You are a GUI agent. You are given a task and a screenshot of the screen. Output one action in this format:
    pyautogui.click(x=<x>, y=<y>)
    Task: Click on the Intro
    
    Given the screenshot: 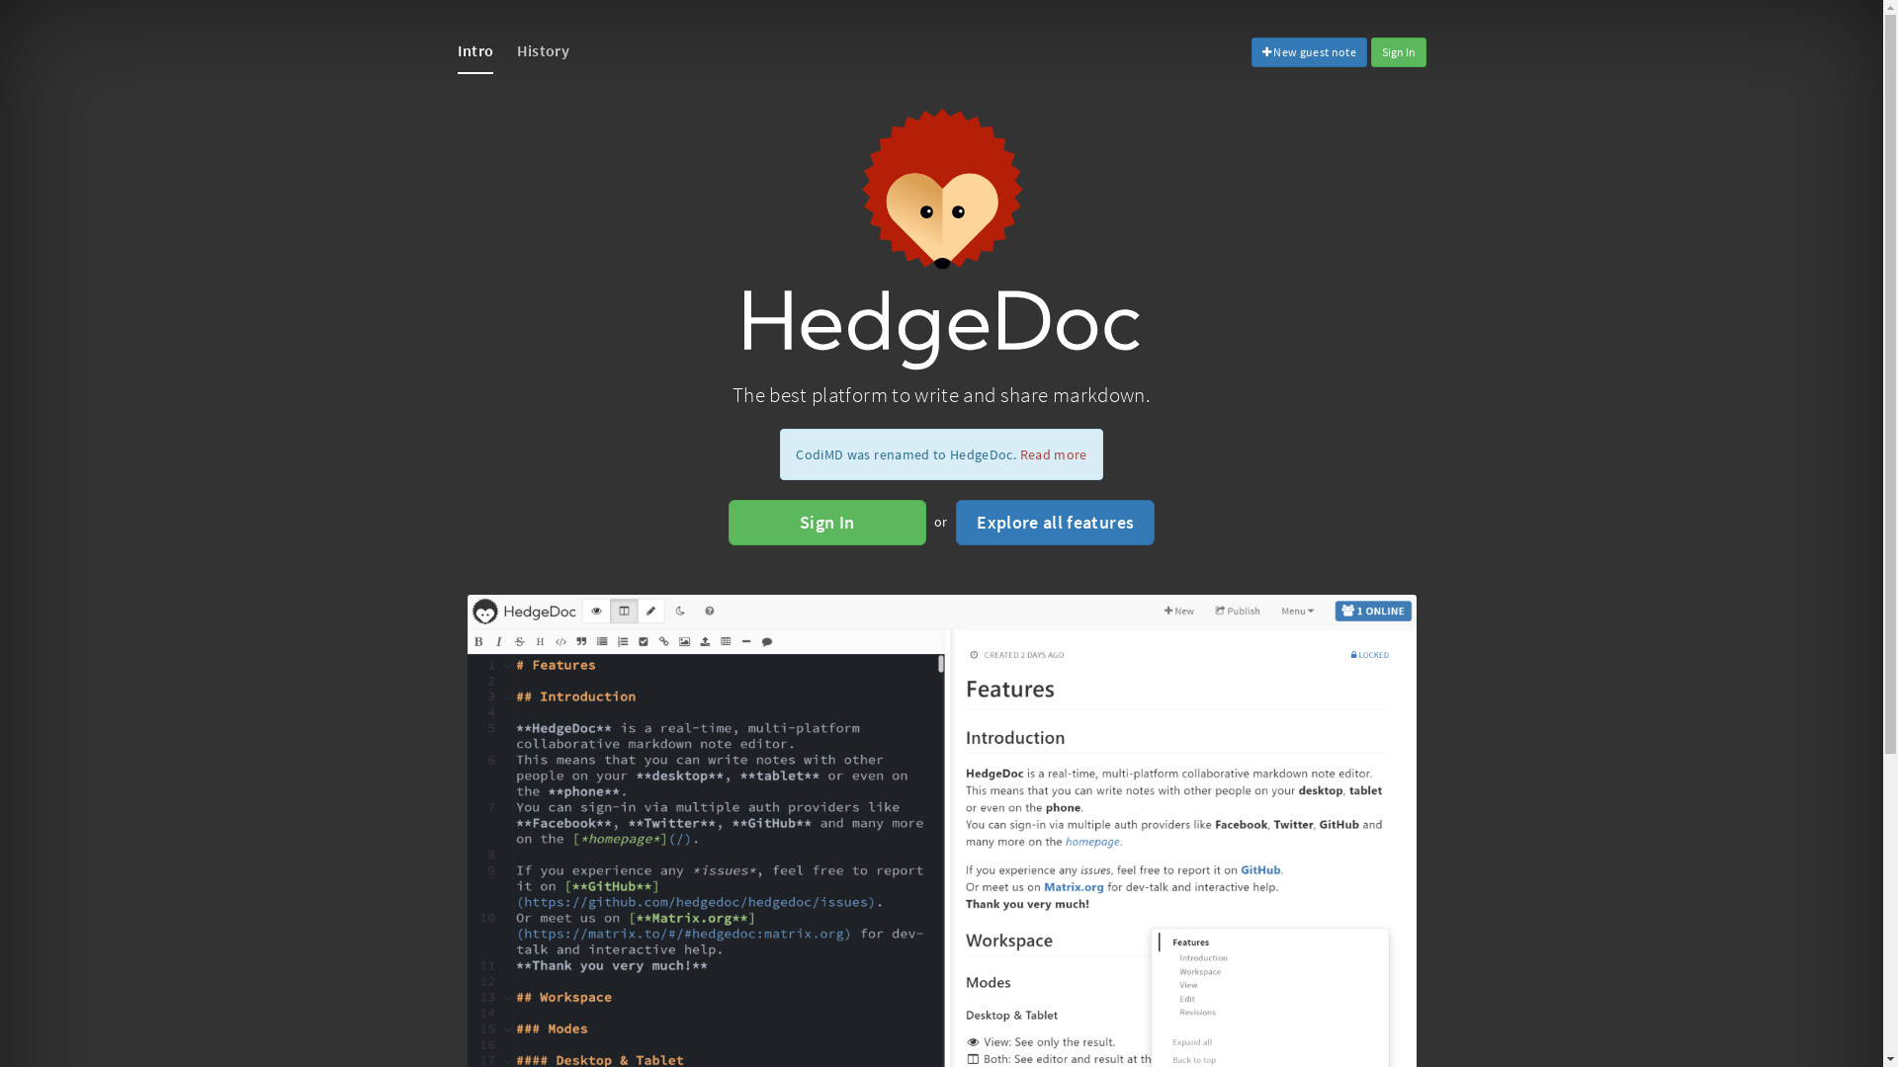 What is the action you would take?
    pyautogui.click(x=474, y=51)
    